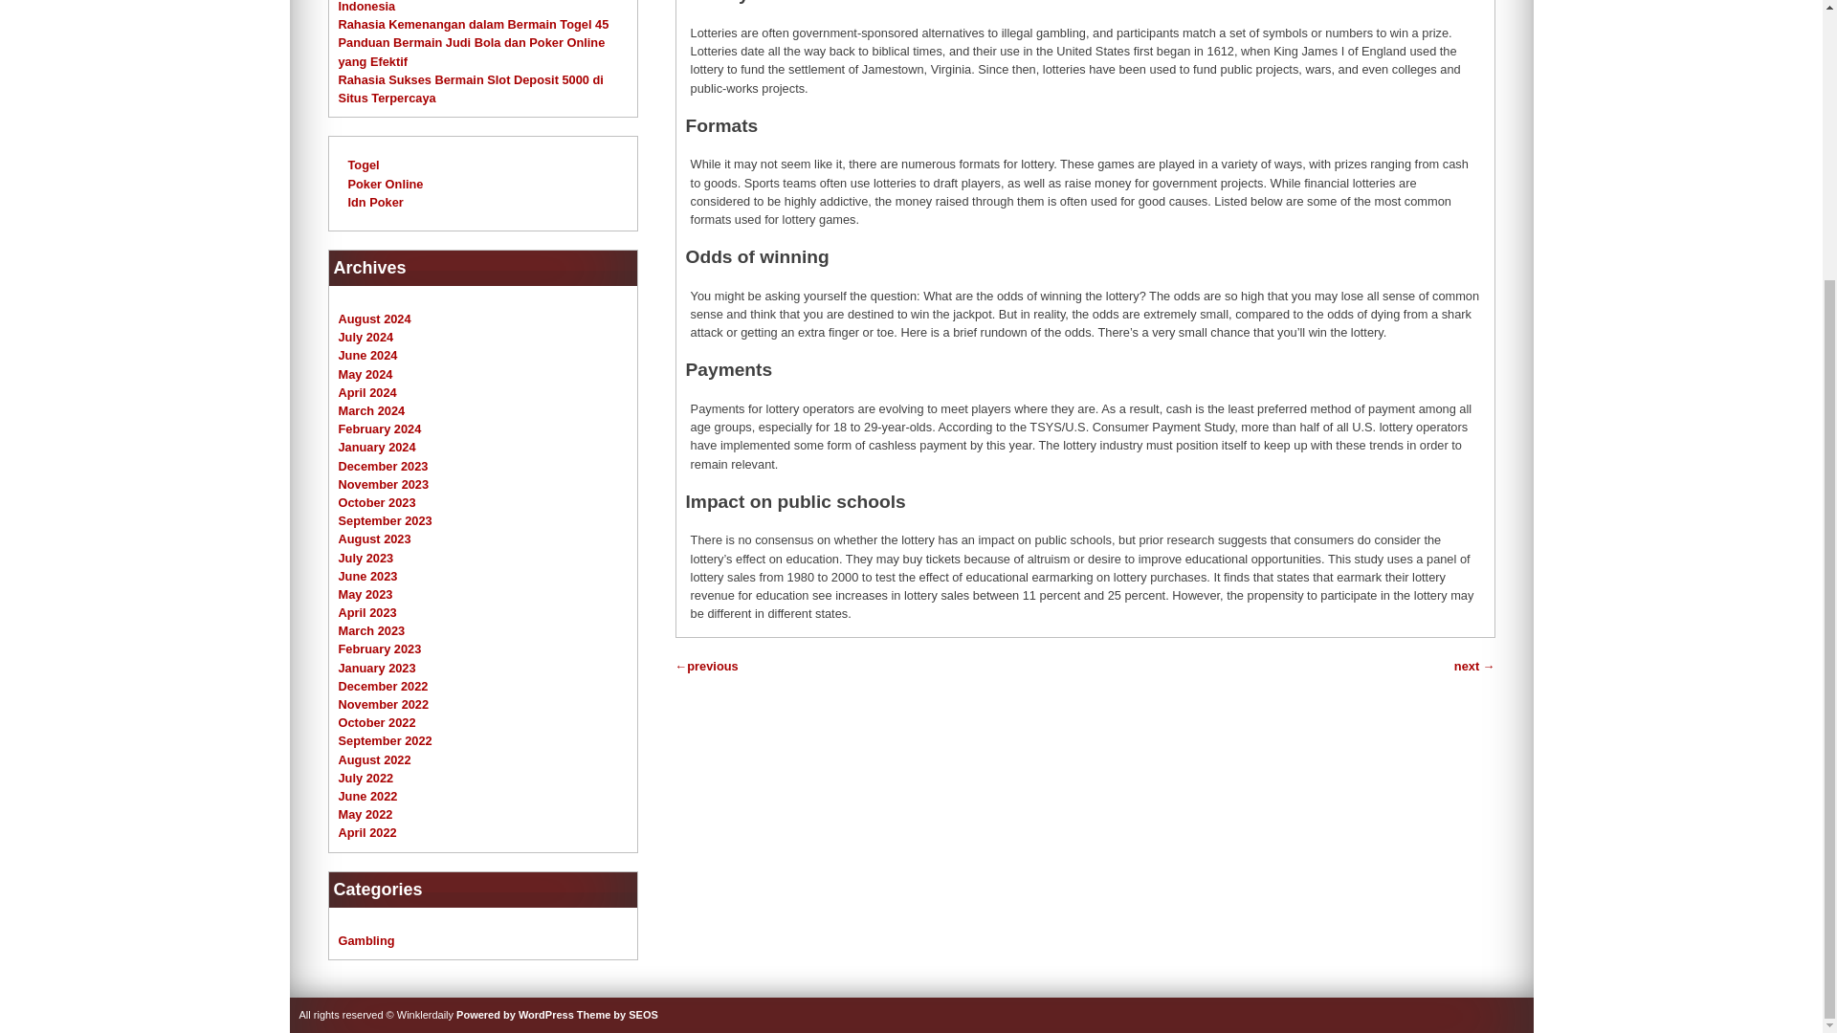 This screenshot has height=1033, width=1837. Describe the element at coordinates (375, 319) in the screenshot. I see `August 2024` at that location.